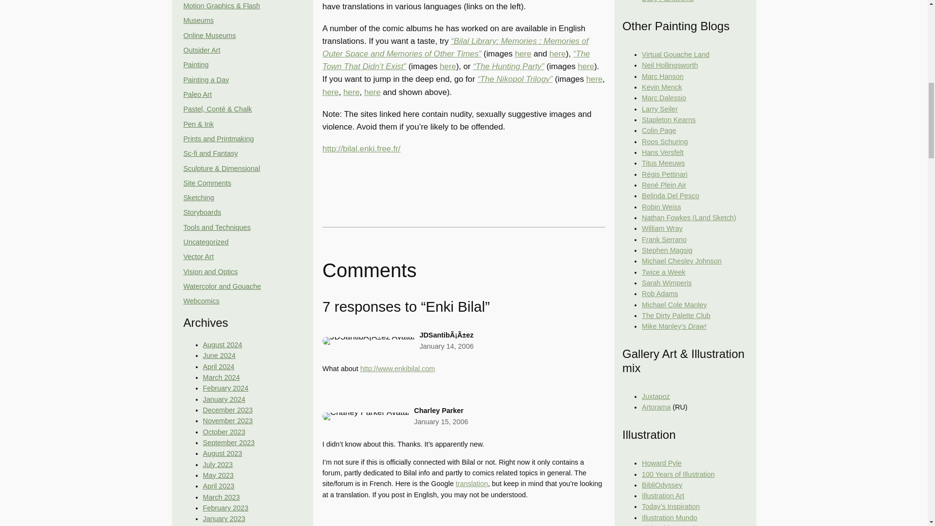 Image resolution: width=935 pixels, height=526 pixels. What do you see at coordinates (196, 65) in the screenshot?
I see `Painting` at bounding box center [196, 65].